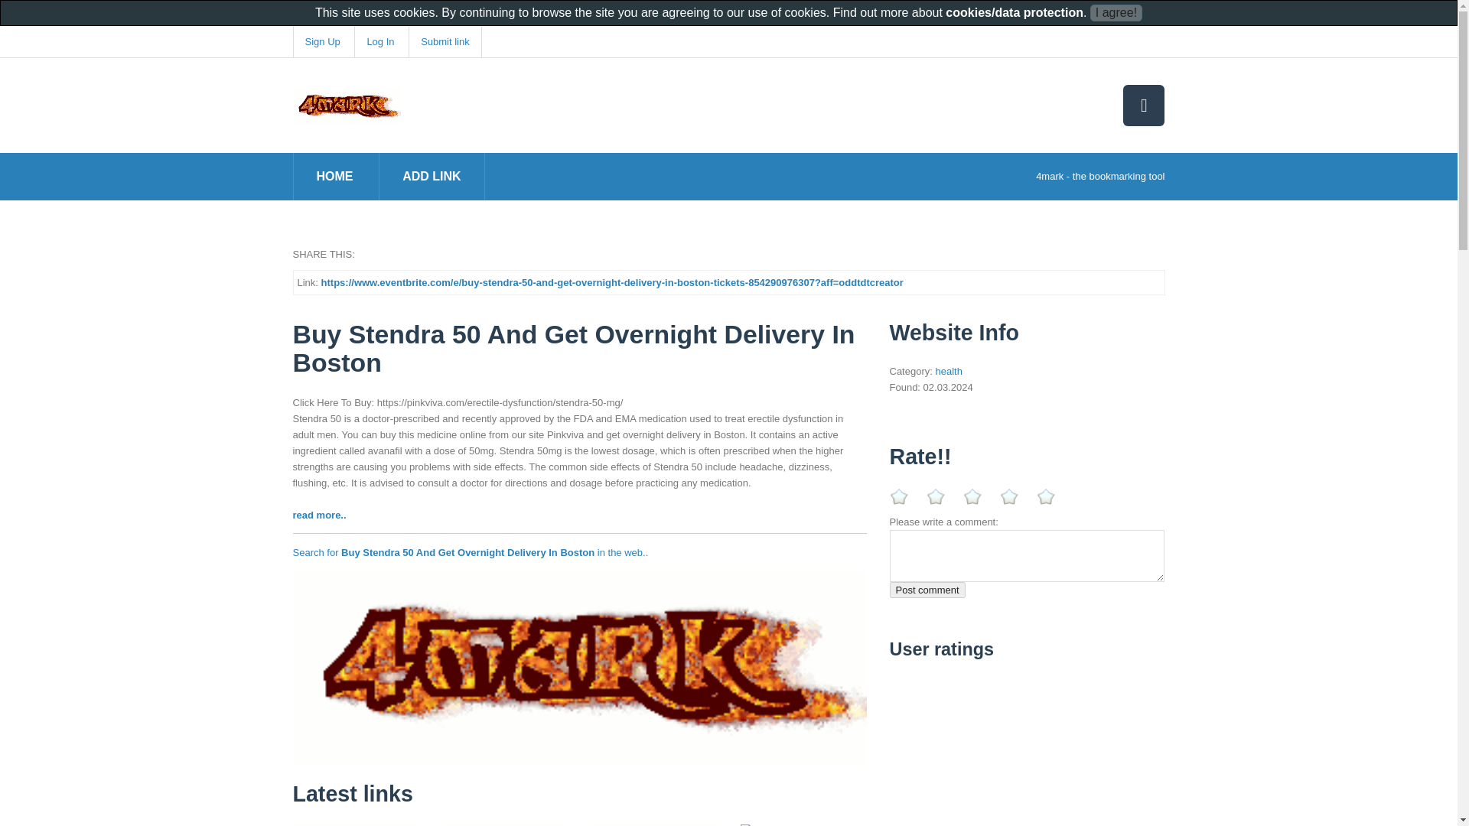 Image resolution: width=1469 pixels, height=826 pixels. What do you see at coordinates (1116, 13) in the screenshot?
I see `I agree!` at bounding box center [1116, 13].